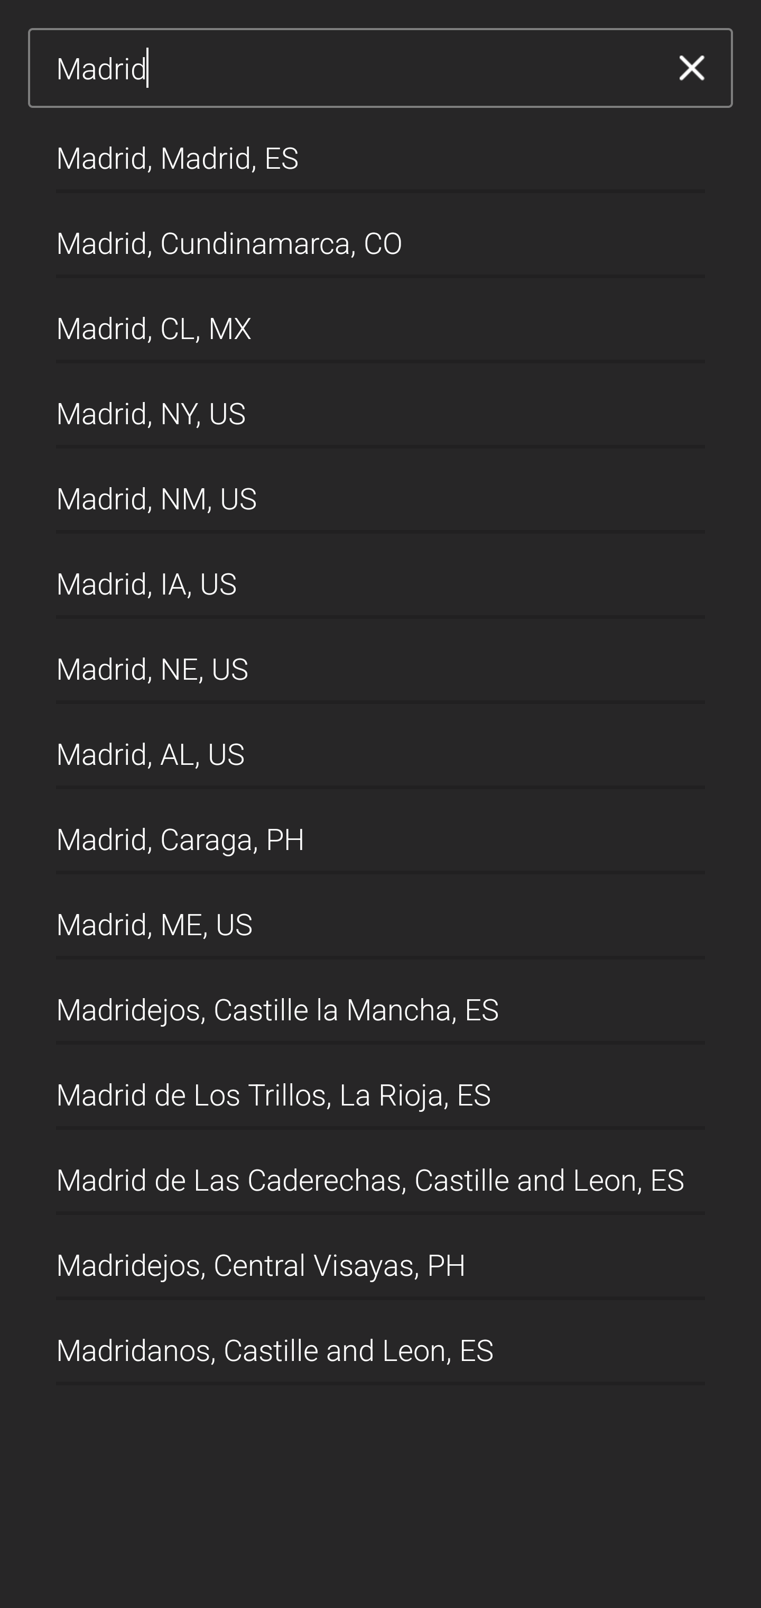 The height and width of the screenshot is (1608, 761). I want to click on Madrid, AL, US, so click(380, 747).